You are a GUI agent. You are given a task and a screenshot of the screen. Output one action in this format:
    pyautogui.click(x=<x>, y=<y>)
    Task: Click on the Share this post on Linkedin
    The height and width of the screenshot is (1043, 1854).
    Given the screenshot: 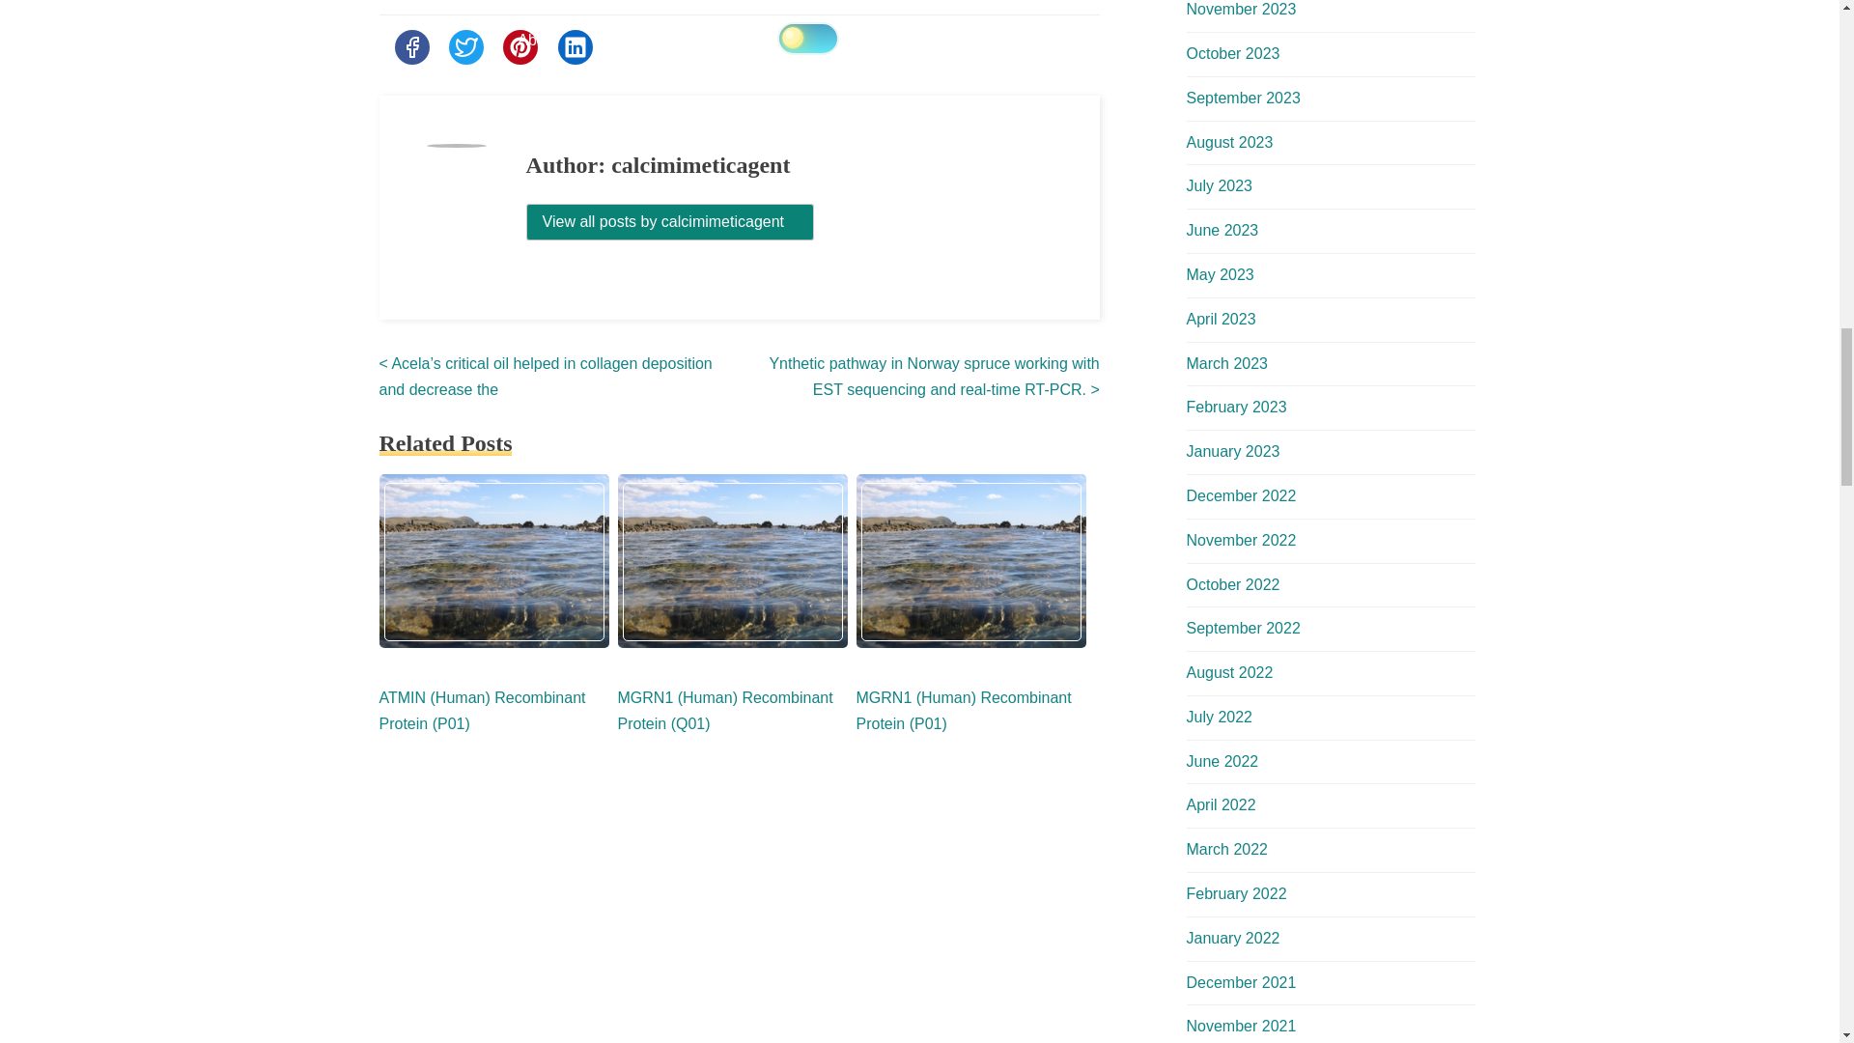 What is the action you would take?
    pyautogui.click(x=576, y=46)
    